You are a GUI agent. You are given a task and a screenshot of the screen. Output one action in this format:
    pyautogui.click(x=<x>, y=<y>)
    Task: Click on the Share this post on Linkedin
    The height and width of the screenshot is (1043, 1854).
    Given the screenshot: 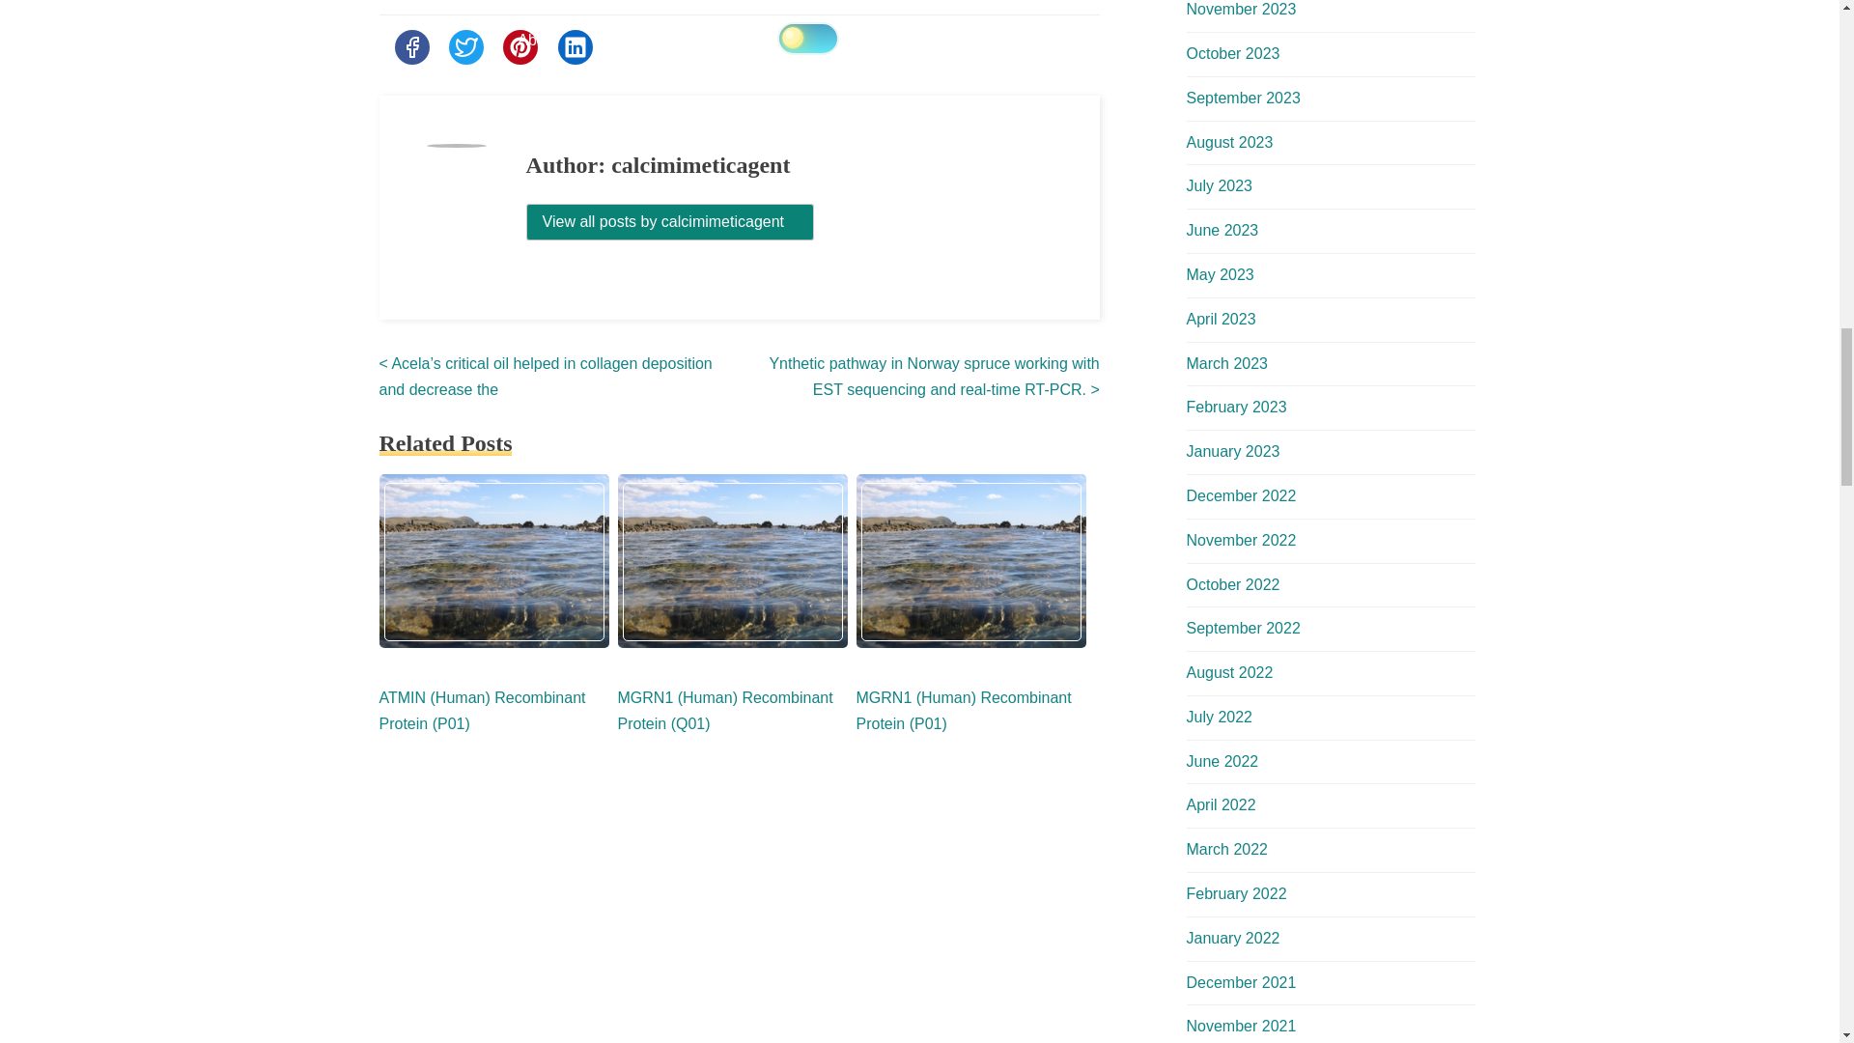 What is the action you would take?
    pyautogui.click(x=576, y=46)
    